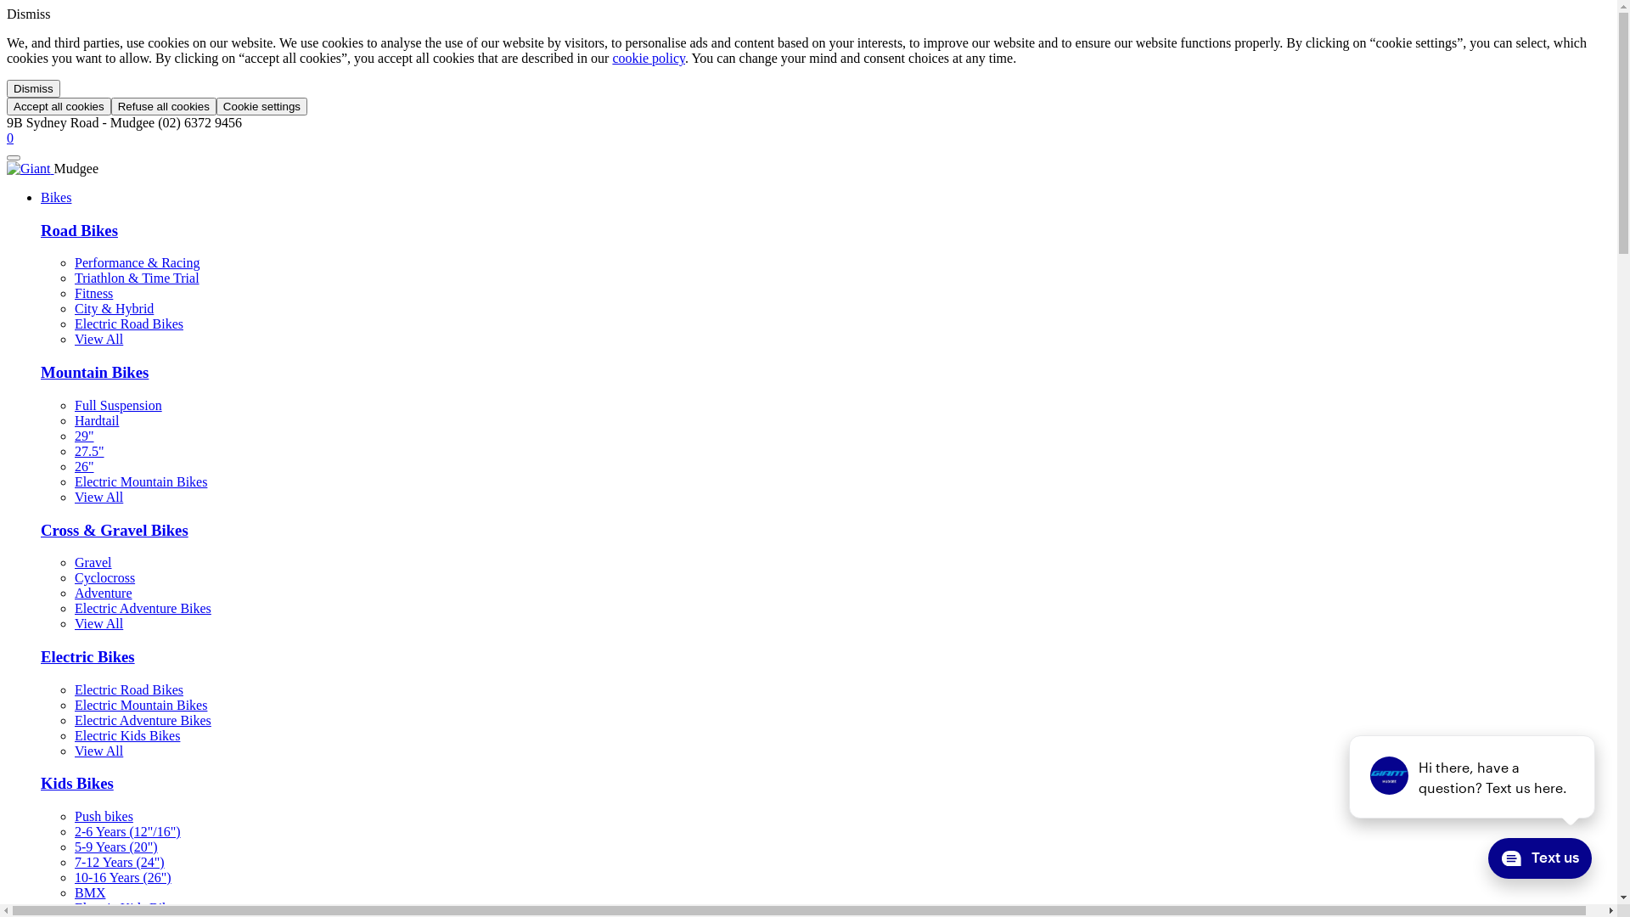 The width and height of the screenshot is (1630, 917). What do you see at coordinates (143, 720) in the screenshot?
I see `Electric Adventure Bikes` at bounding box center [143, 720].